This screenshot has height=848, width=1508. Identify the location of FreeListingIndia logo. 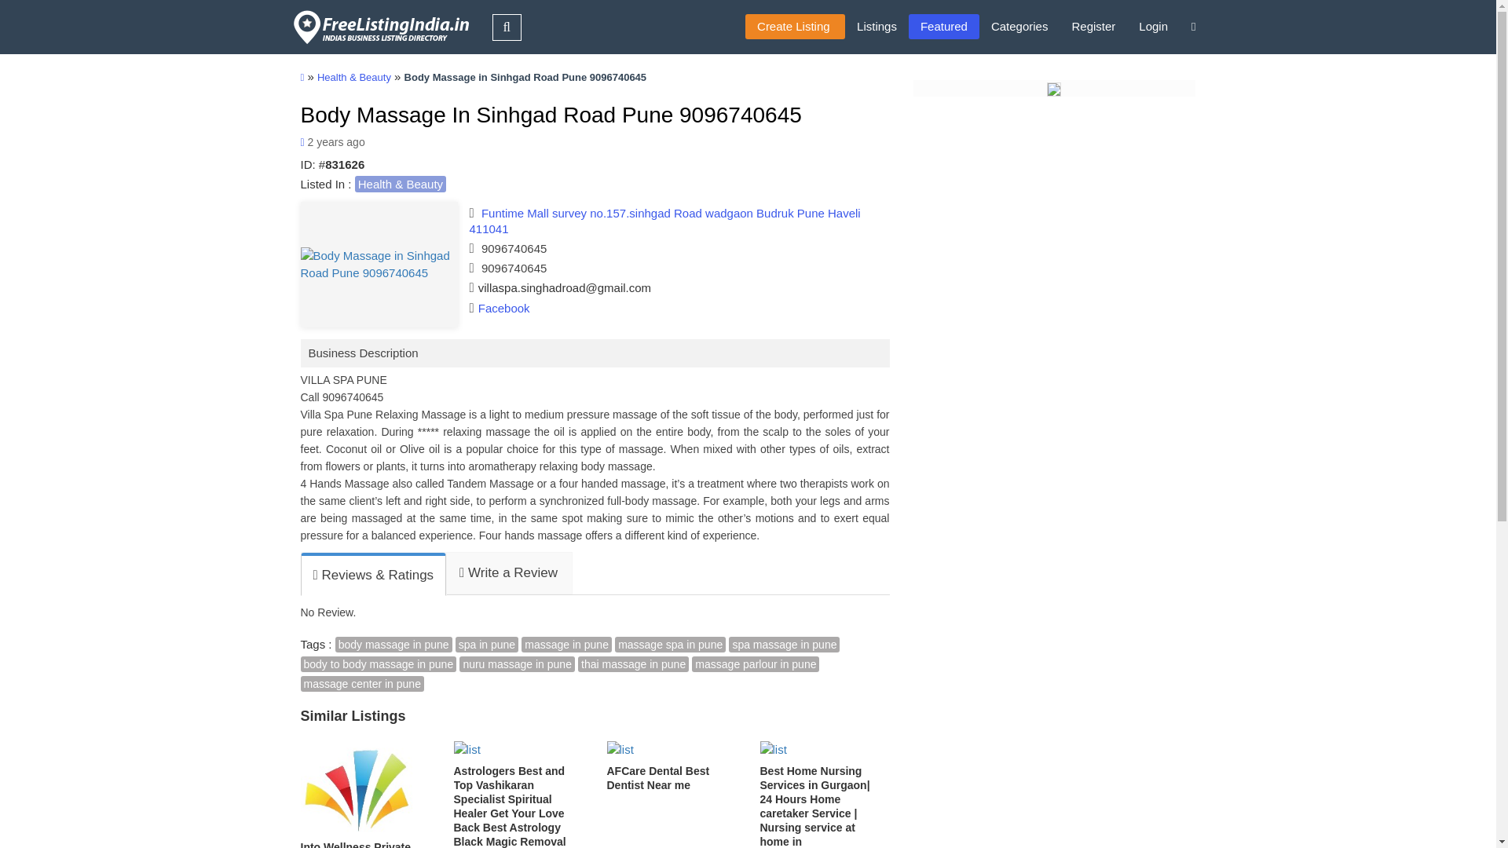
(382, 27).